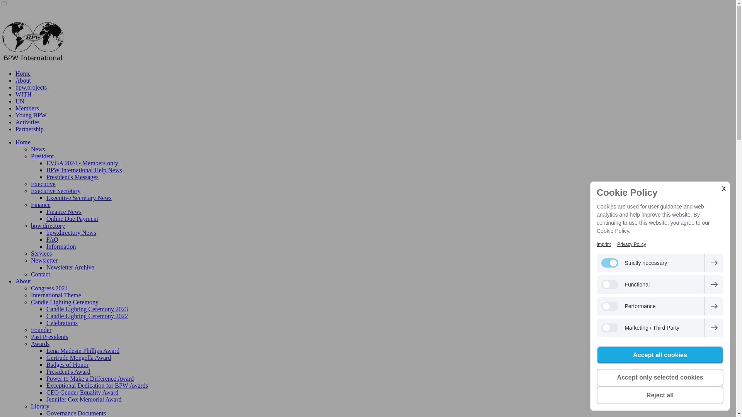 The height and width of the screenshot is (417, 742). What do you see at coordinates (44, 260) in the screenshot?
I see `Newsletter` at bounding box center [44, 260].